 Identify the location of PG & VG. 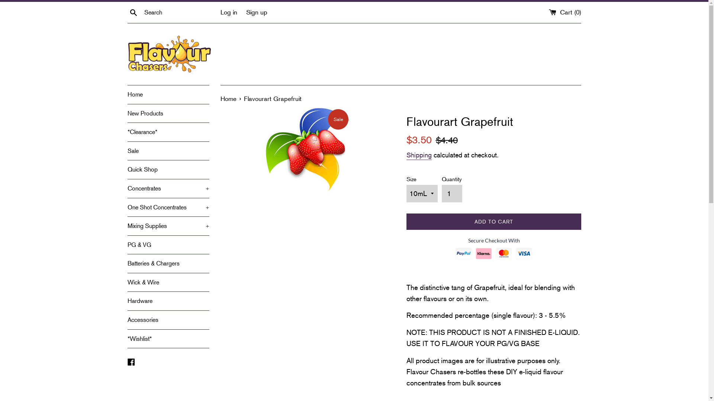
(168, 245).